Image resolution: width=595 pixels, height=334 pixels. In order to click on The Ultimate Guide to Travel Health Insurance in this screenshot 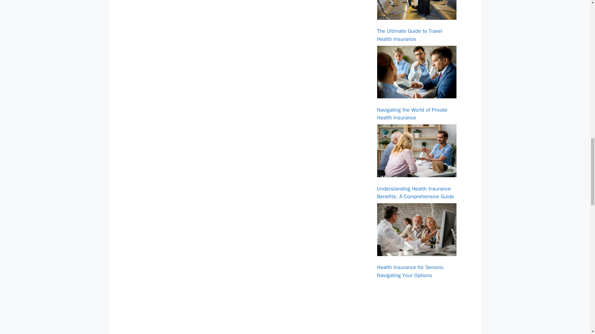, I will do `click(416, 10)`.